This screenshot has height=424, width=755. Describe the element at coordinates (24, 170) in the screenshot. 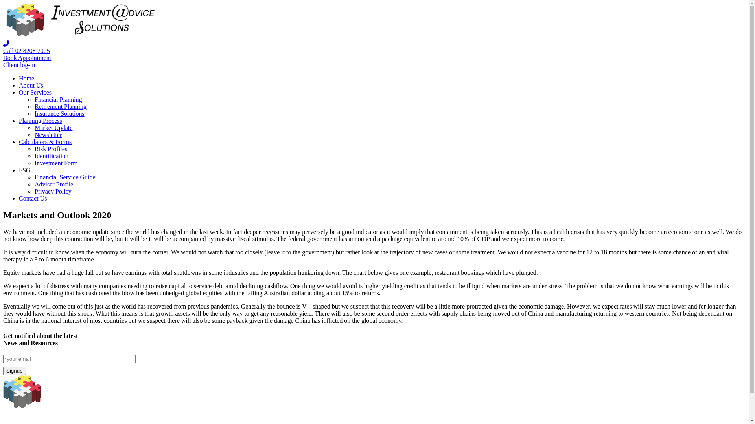

I see `FSG` at that location.